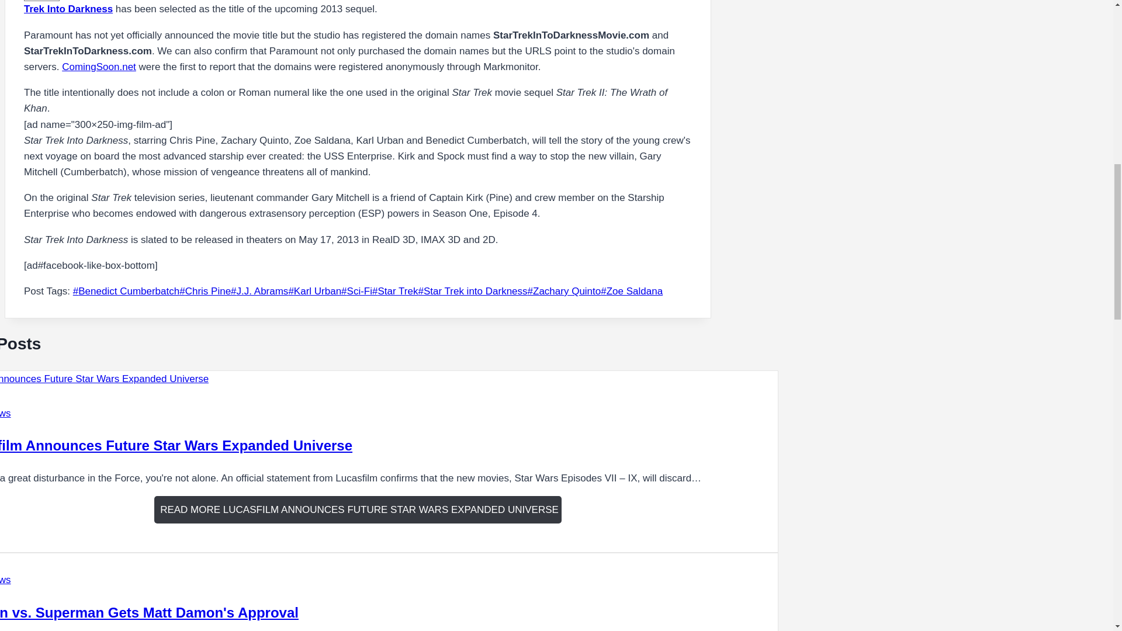  Describe the element at coordinates (631, 291) in the screenshot. I see `Zoe Saldana` at that location.